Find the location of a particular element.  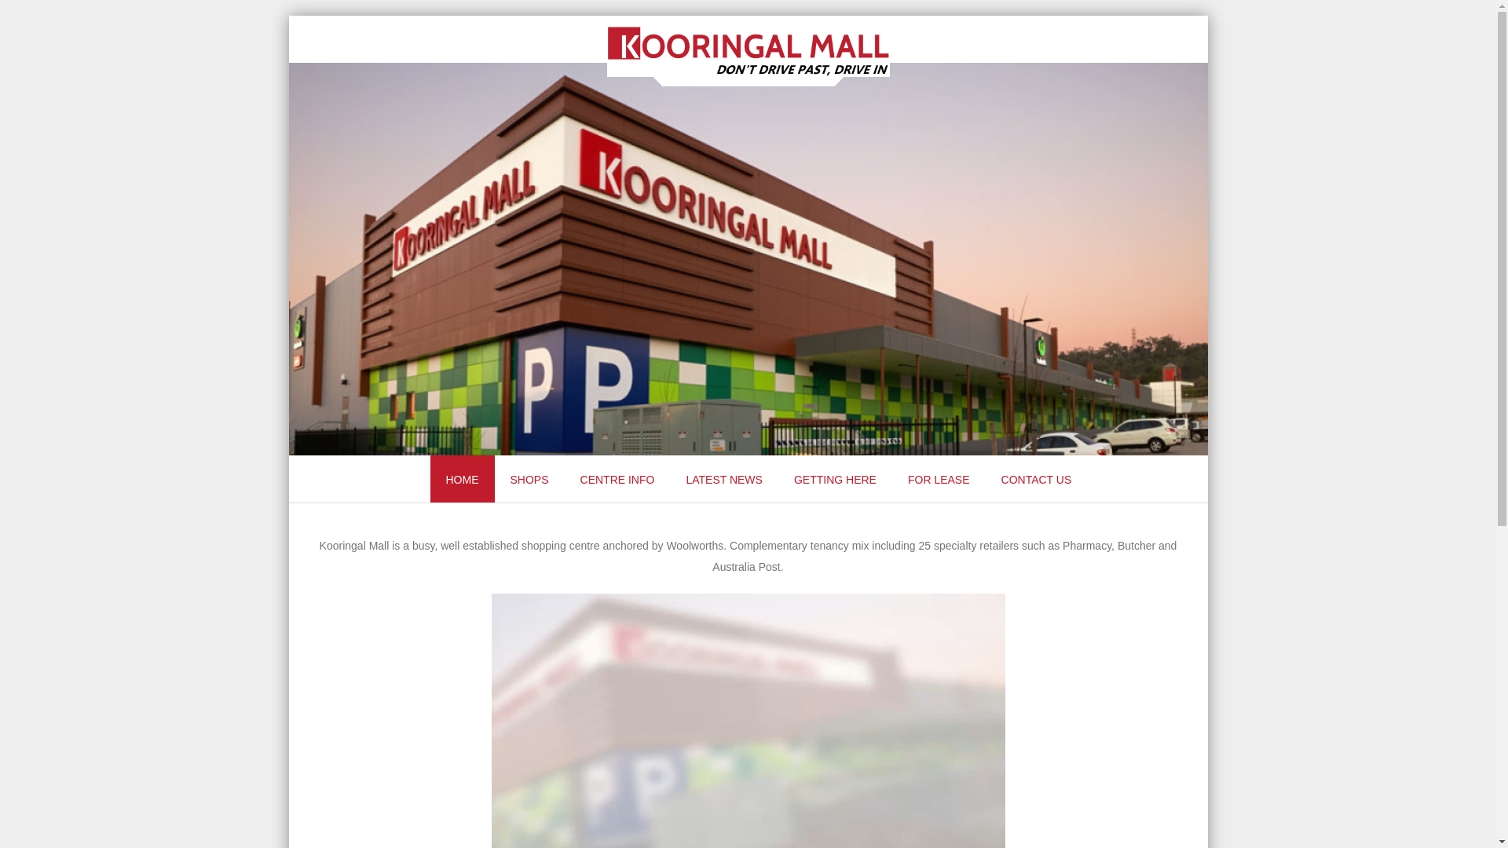

GETTING HERE is located at coordinates (836, 479).